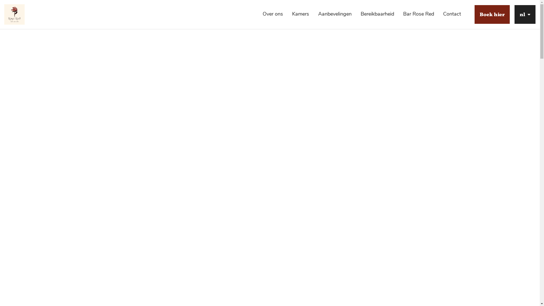  What do you see at coordinates (14, 14) in the screenshot?
I see `Hotel Rose Red` at bounding box center [14, 14].